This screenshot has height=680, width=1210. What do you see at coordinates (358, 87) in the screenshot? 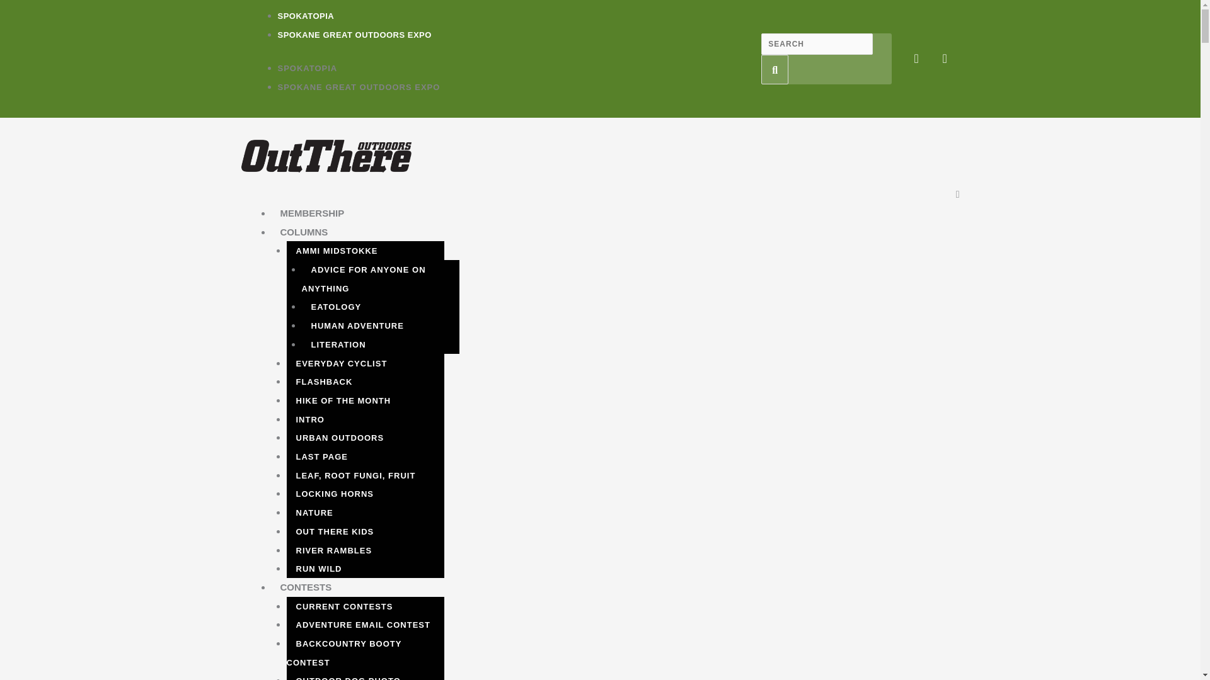
I see `SPOKANE GREAT OUTDOORS EXPO` at bounding box center [358, 87].